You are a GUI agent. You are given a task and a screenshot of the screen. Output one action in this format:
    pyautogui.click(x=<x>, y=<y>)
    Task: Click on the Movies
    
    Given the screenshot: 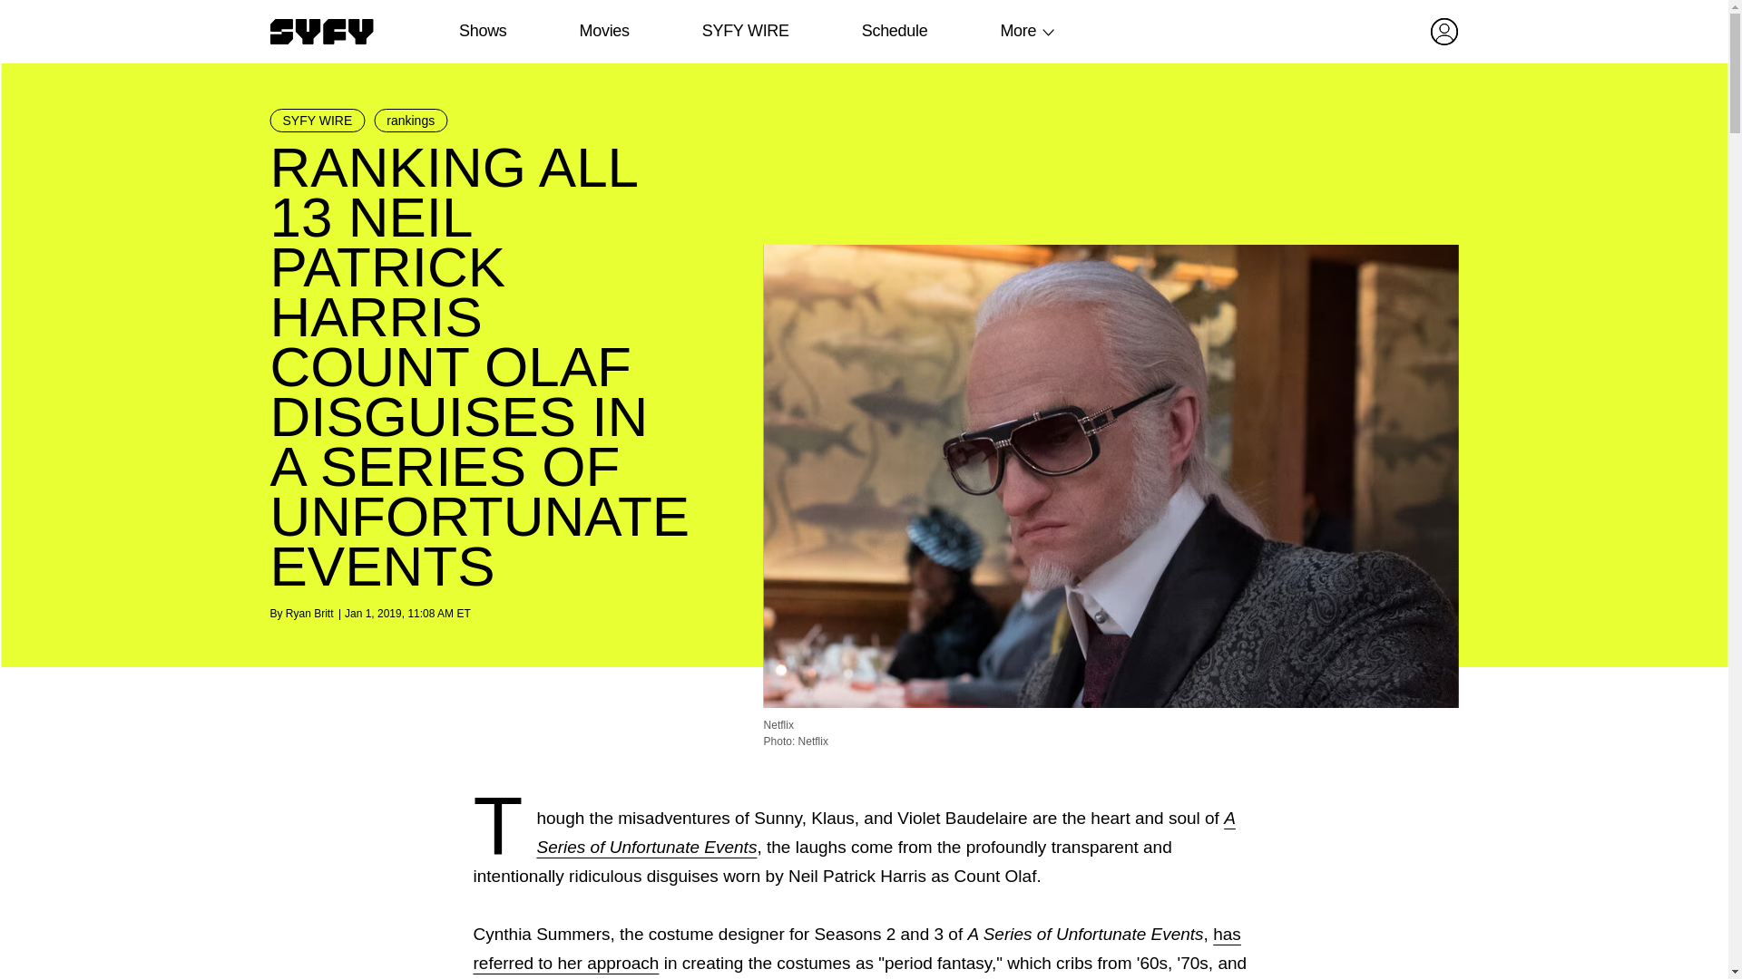 What is the action you would take?
    pyautogui.click(x=603, y=31)
    